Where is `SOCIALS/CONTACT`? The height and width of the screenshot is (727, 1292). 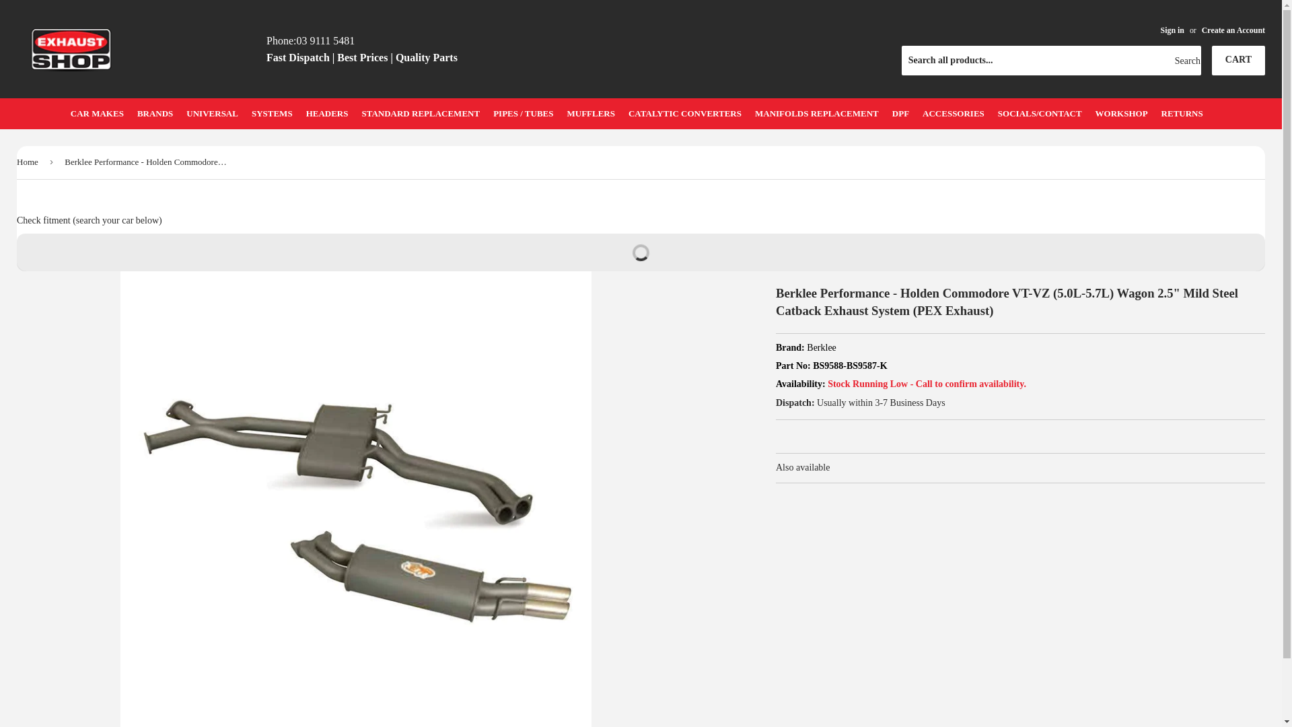
SOCIALS/CONTACT is located at coordinates (1040, 114).